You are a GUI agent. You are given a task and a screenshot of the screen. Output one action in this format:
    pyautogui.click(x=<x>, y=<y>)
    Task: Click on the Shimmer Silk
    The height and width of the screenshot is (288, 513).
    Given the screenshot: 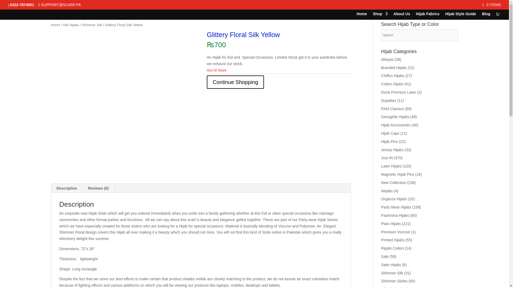 What is the action you would take?
    pyautogui.click(x=92, y=25)
    